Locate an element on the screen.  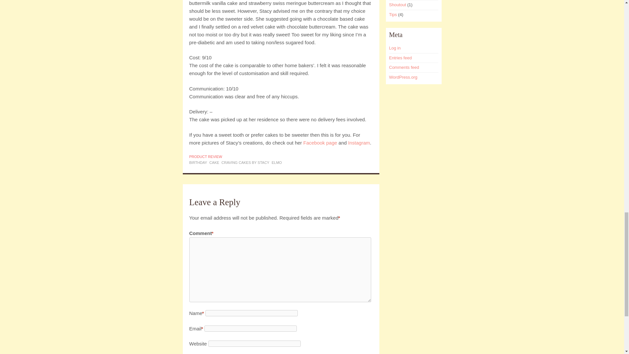
CRAVING CAKES BY STACY is located at coordinates (245, 163).